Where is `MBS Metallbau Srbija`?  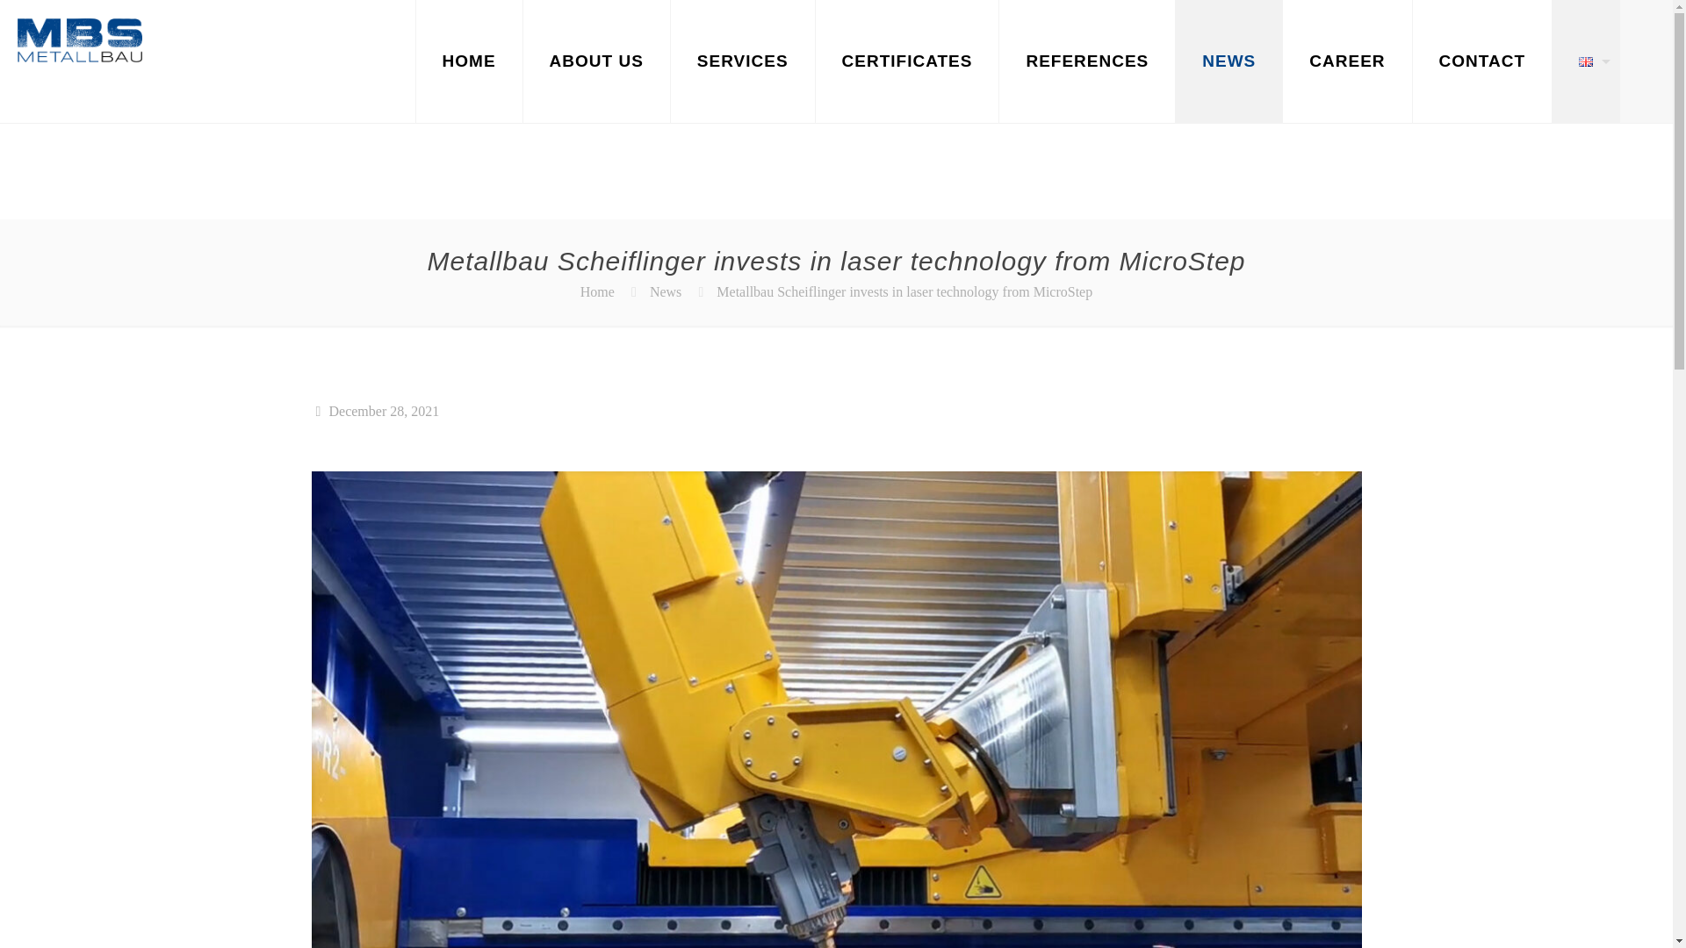
MBS Metallbau Srbija is located at coordinates (79, 39).